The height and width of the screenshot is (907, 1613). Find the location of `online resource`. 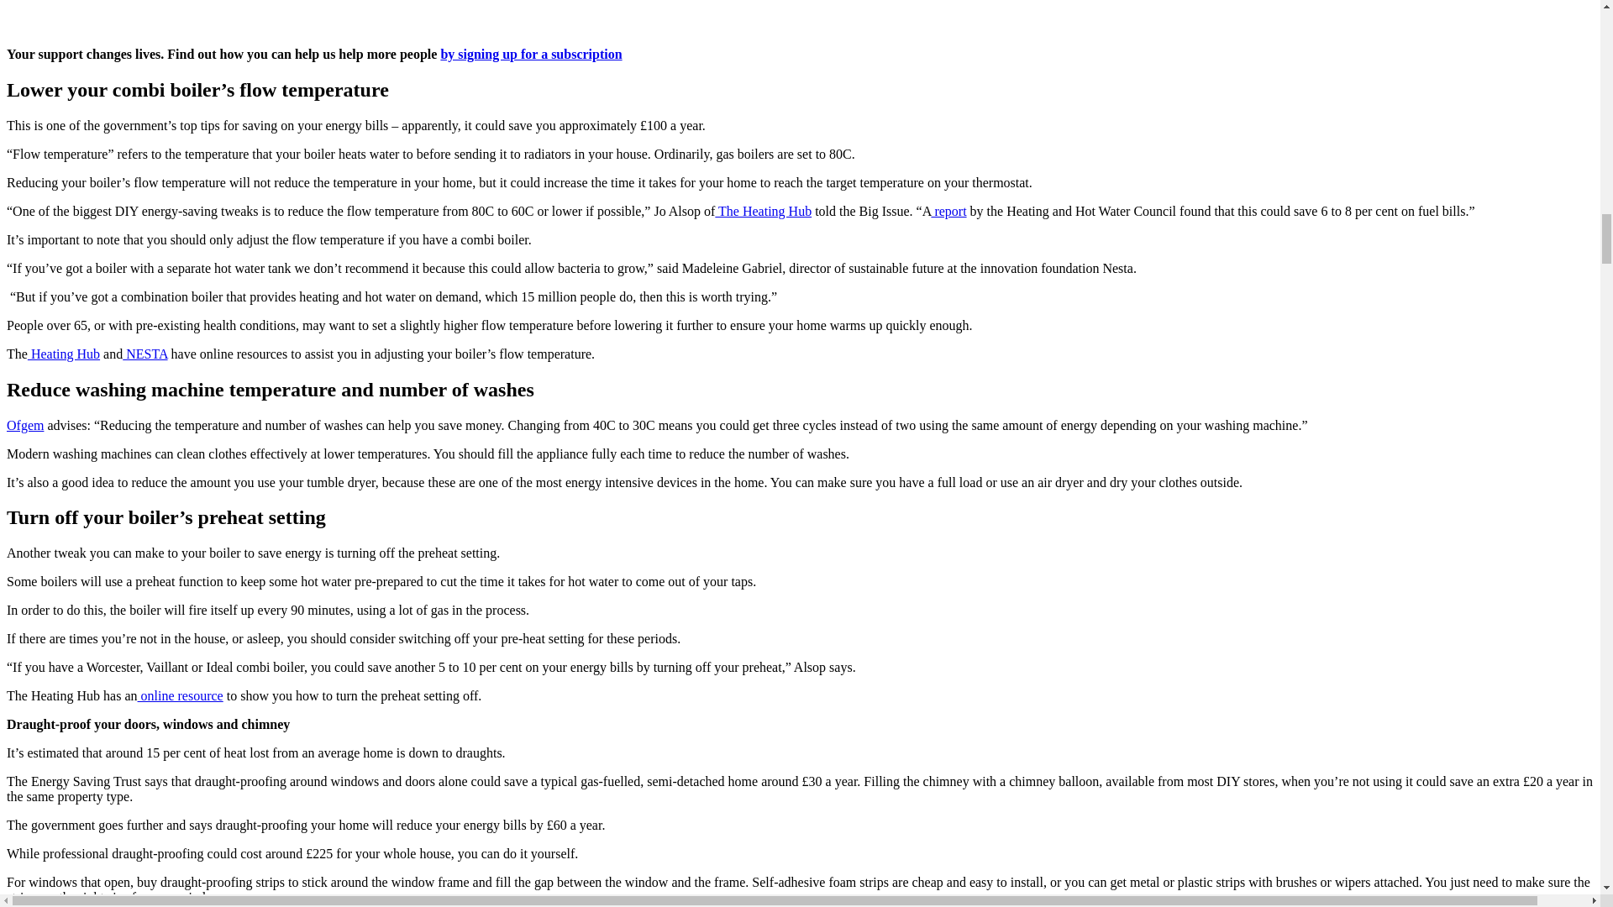

online resource is located at coordinates (180, 695).